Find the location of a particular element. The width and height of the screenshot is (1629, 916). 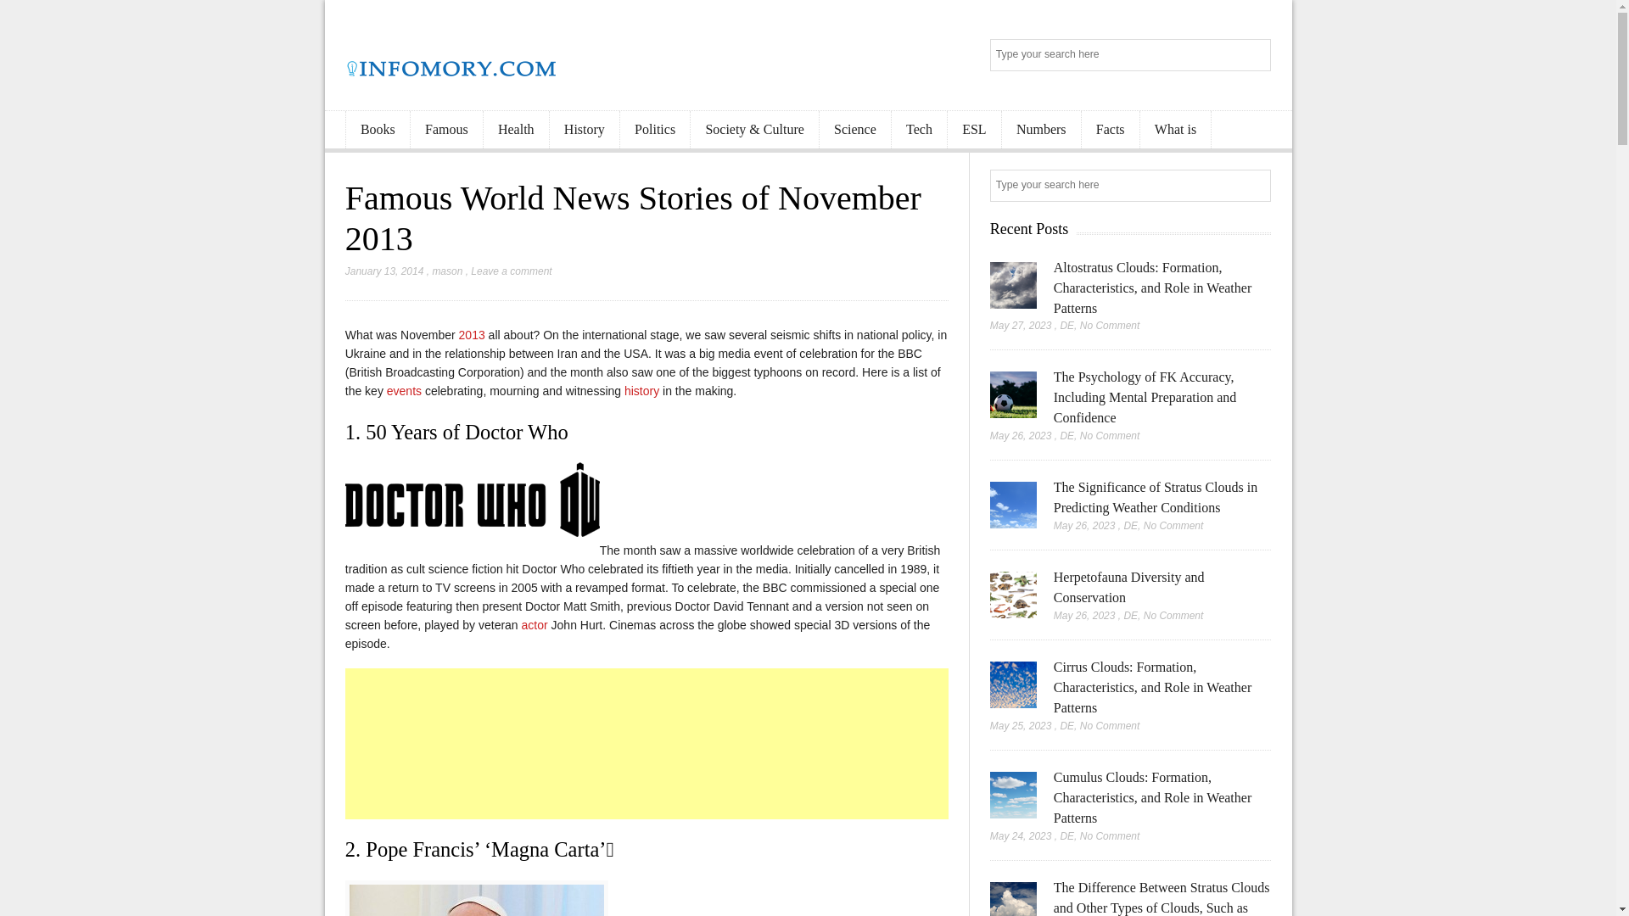

FAMOUS HISTORICAL EVENTS OF DECEMBER 25TH is located at coordinates (404, 390).